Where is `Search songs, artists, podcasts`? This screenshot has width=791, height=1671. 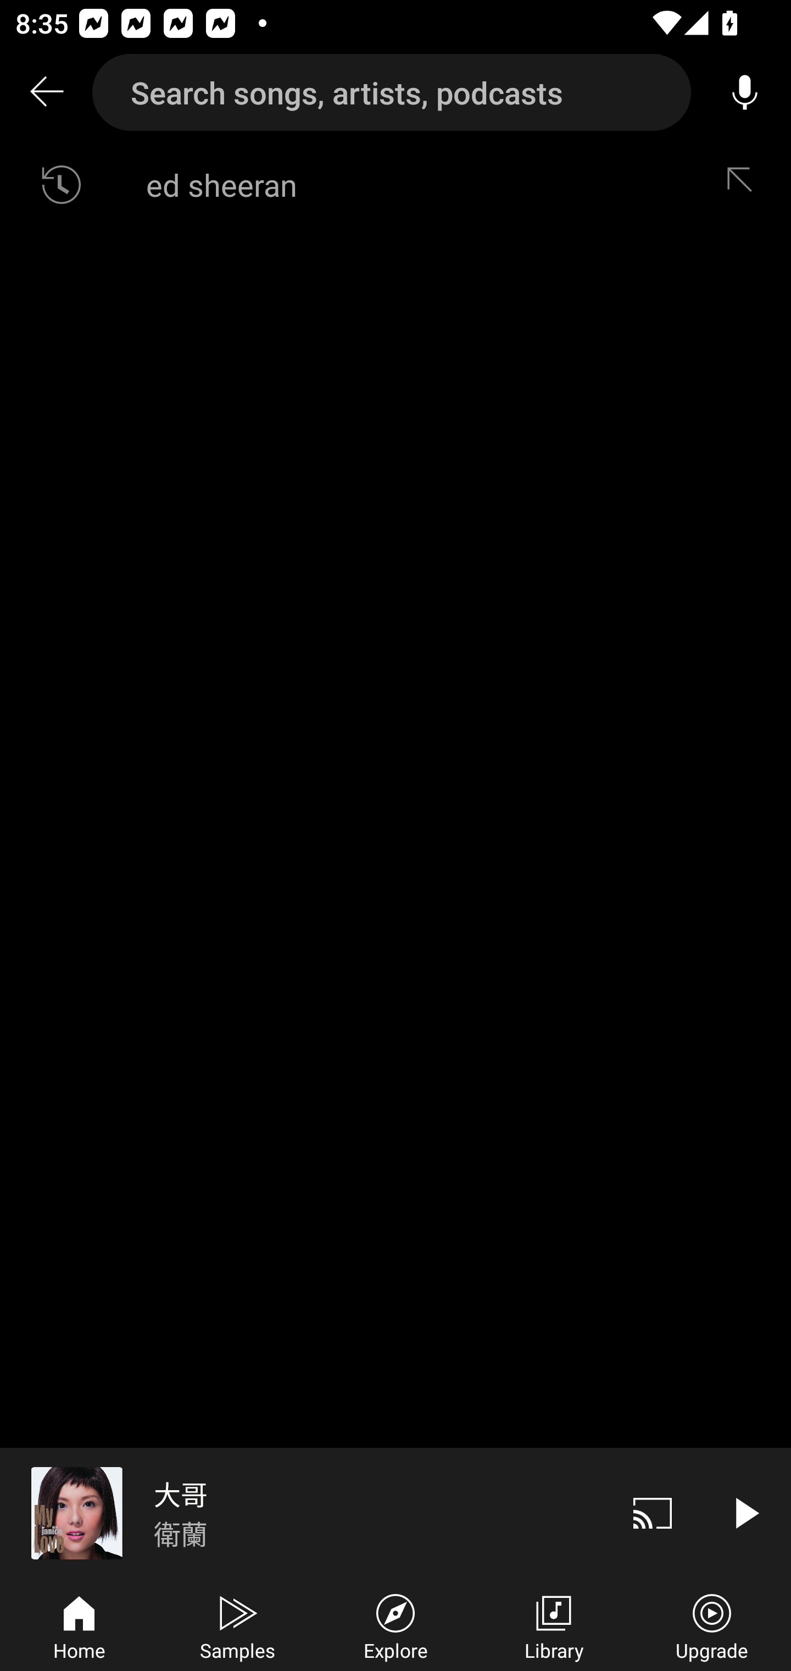
Search songs, artists, podcasts is located at coordinates (392, 92).